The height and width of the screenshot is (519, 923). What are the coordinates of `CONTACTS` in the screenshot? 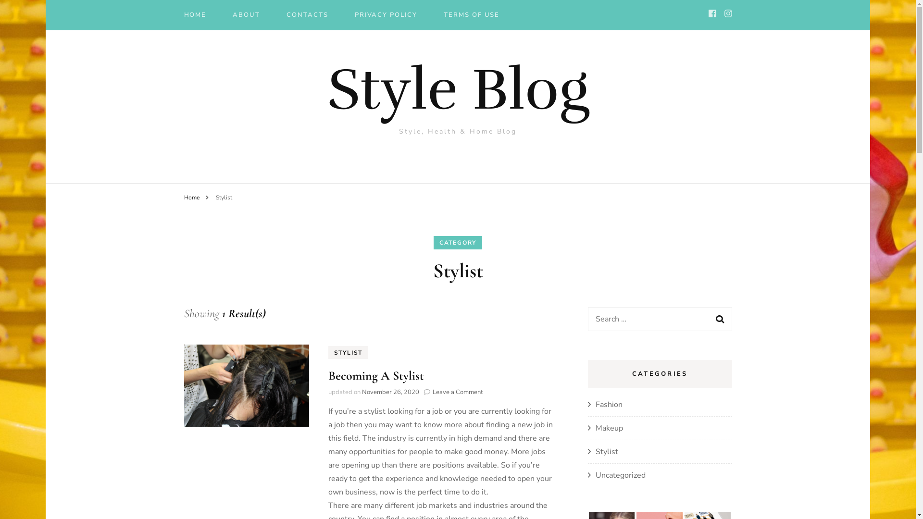 It's located at (308, 16).